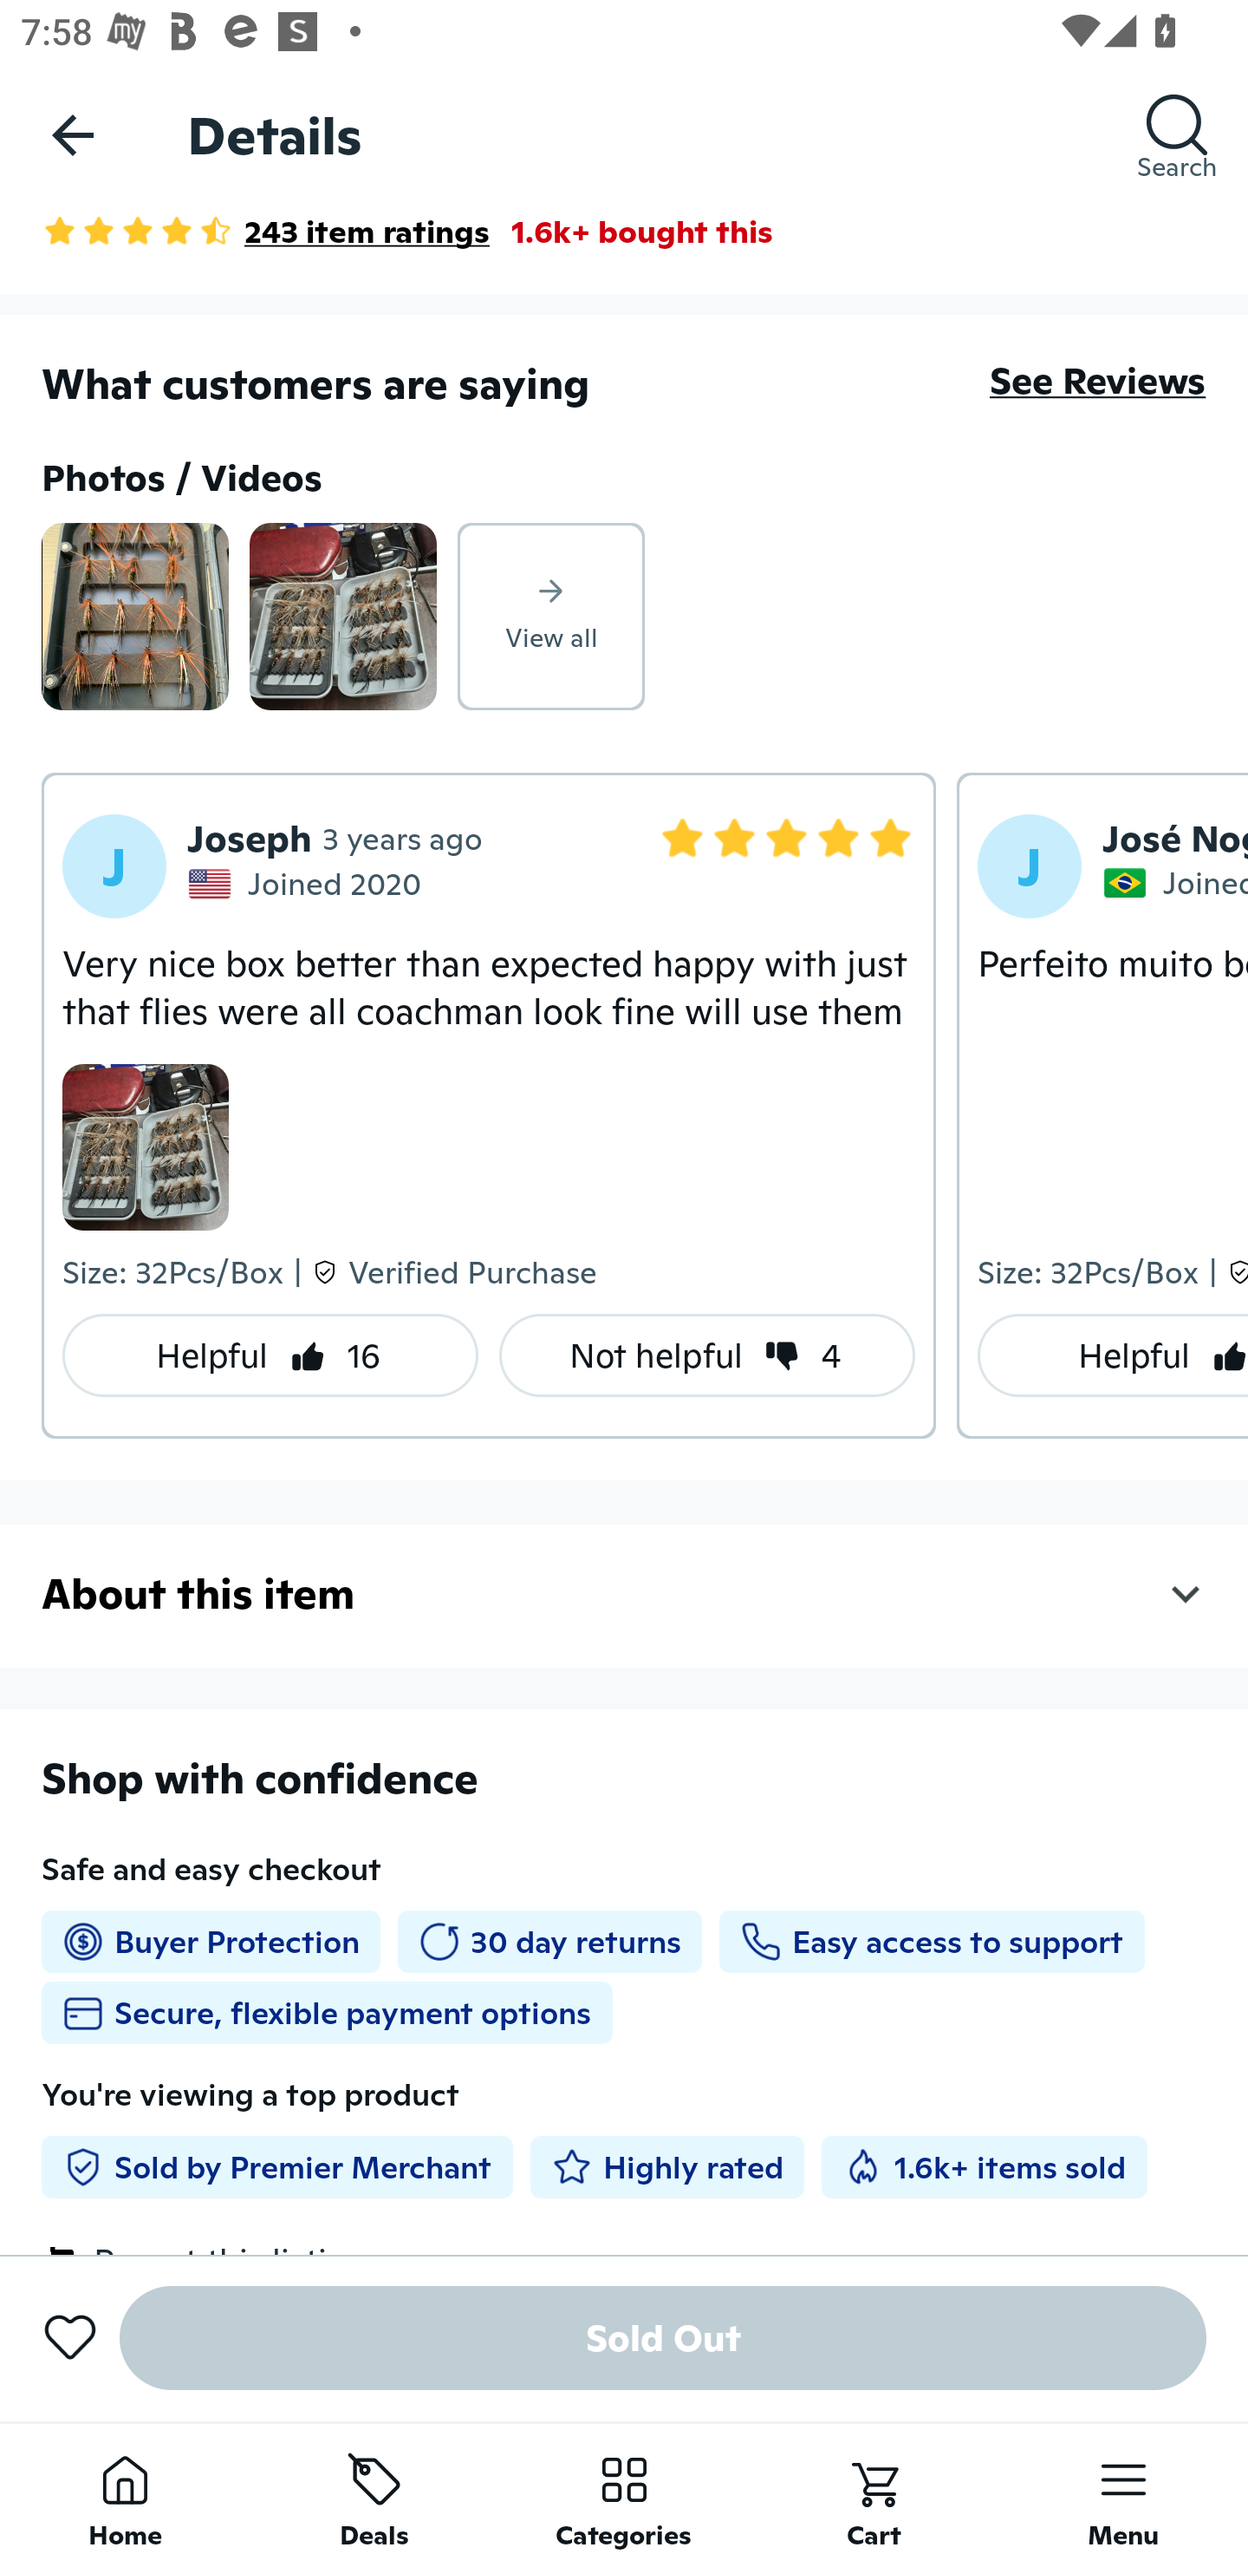 The height and width of the screenshot is (2567, 1248). What do you see at coordinates (327, 2012) in the screenshot?
I see `Secure, flexible payment options` at bounding box center [327, 2012].